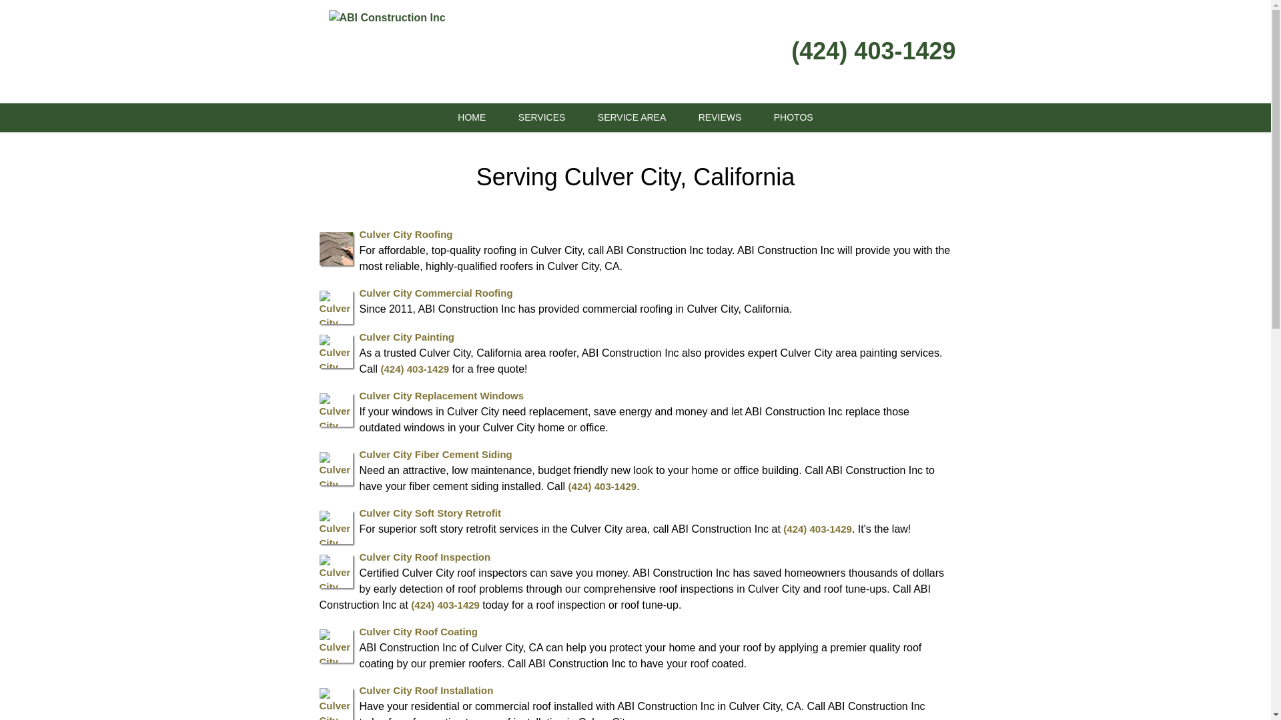 Image resolution: width=1281 pixels, height=720 pixels. I want to click on SERVICES, so click(542, 117).